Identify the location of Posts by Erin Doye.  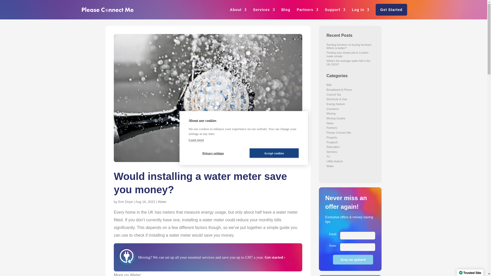
(125, 202).